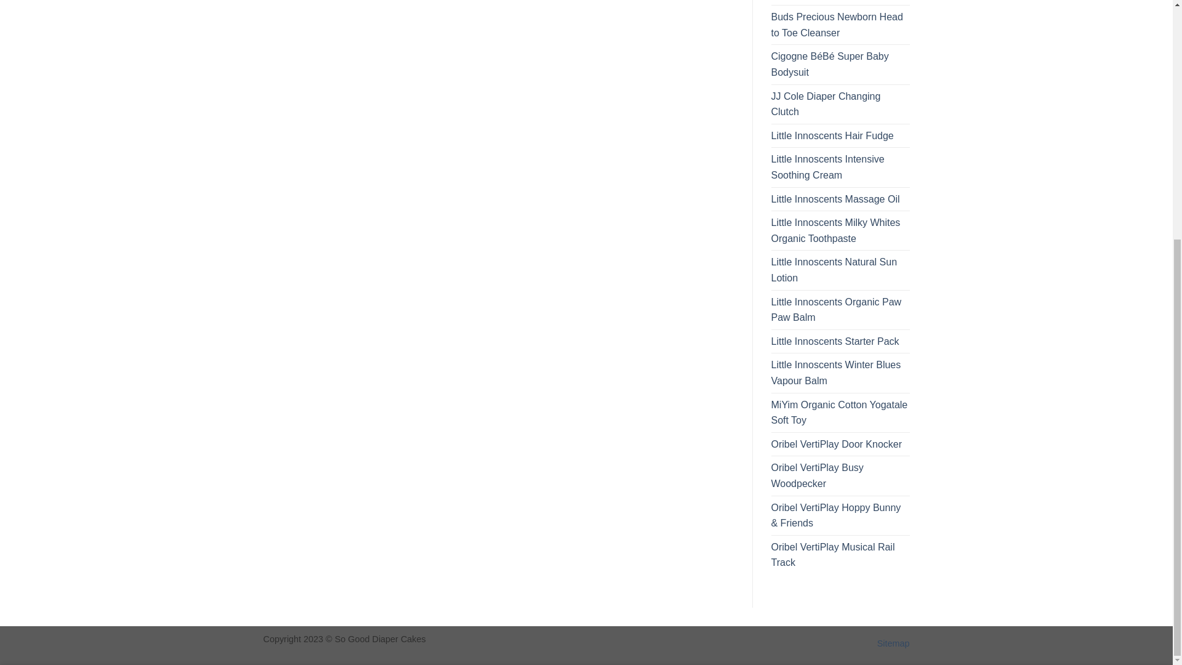 This screenshot has width=1182, height=665. Describe the element at coordinates (835, 199) in the screenshot. I see `Little Innoscents Massage Oil` at that location.